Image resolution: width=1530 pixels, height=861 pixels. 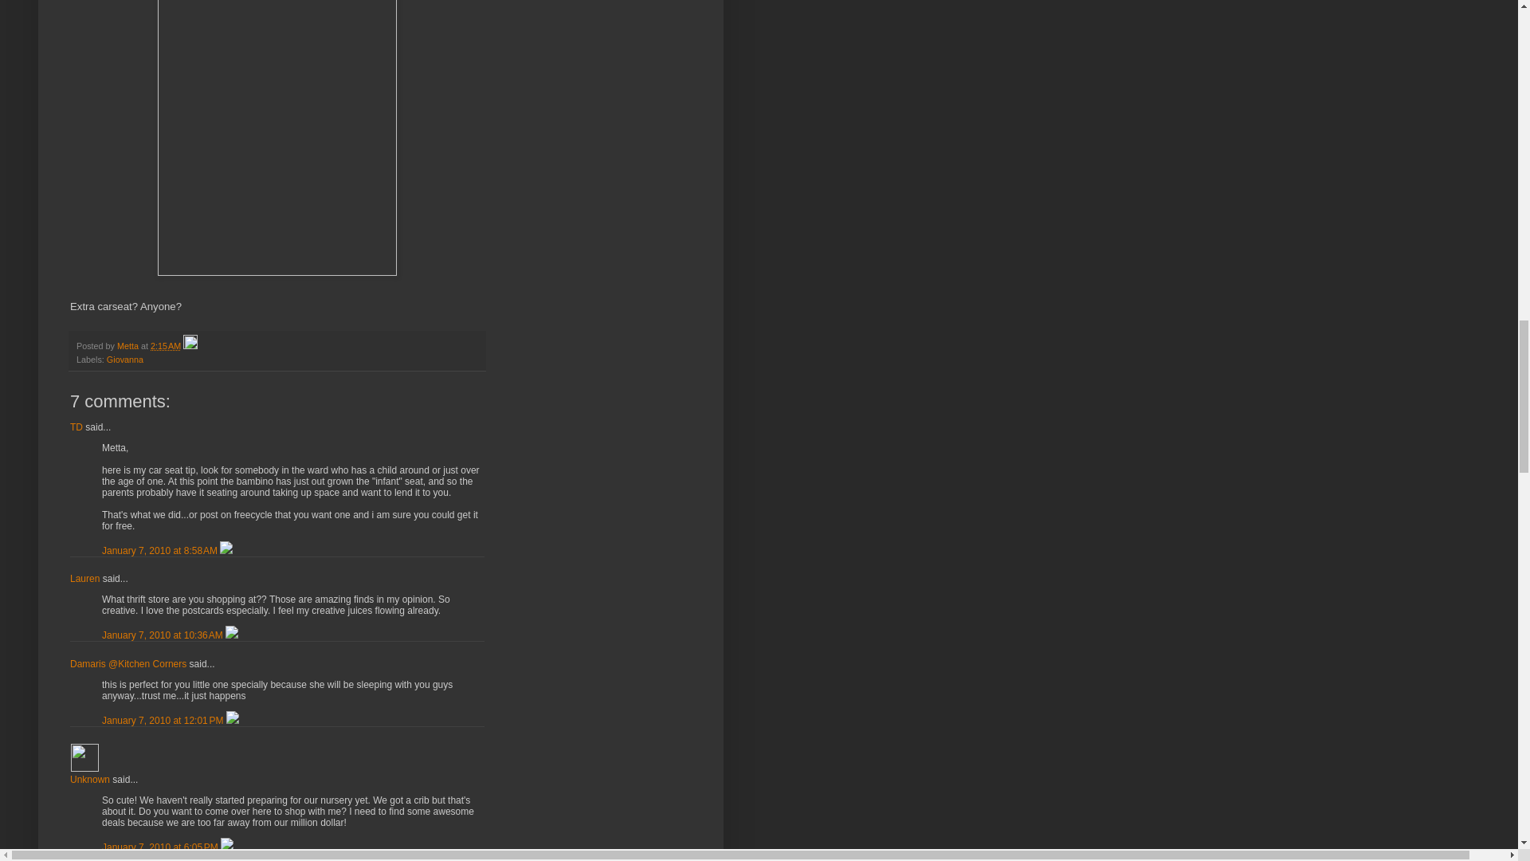 I want to click on comment permalink, so click(x=164, y=721).